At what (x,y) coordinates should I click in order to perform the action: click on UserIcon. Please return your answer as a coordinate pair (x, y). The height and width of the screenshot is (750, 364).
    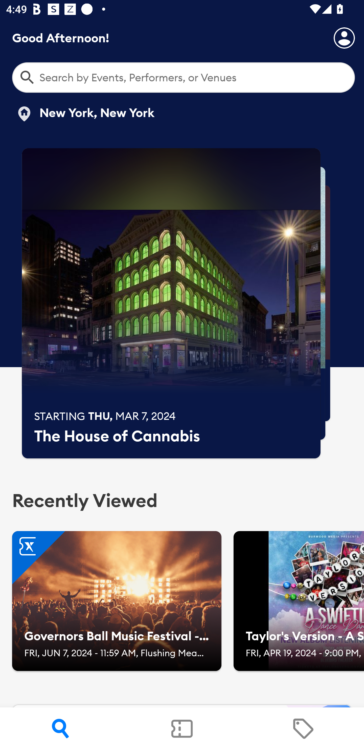
    Looking at the image, I should click on (344, 38).